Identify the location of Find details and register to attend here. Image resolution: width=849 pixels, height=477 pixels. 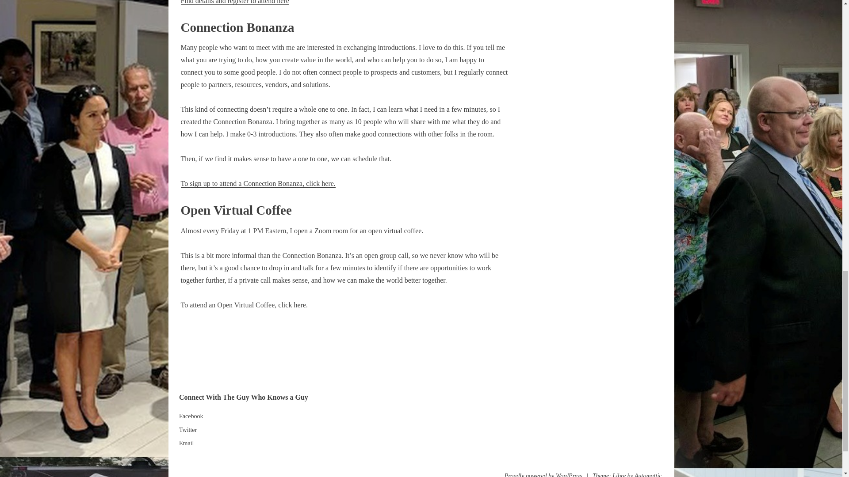
(234, 2).